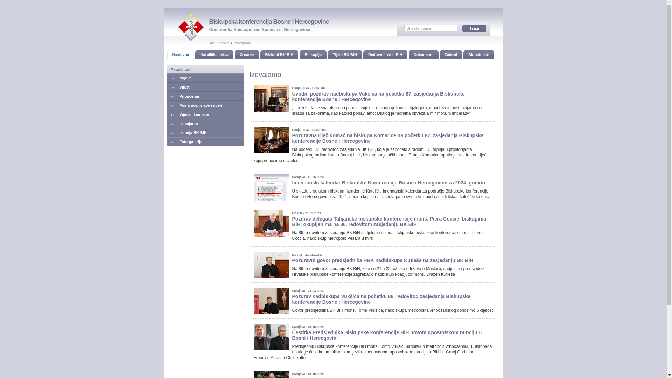  Describe the element at coordinates (279, 55) in the screenshot. I see `Biskupi BK BiH` at that location.